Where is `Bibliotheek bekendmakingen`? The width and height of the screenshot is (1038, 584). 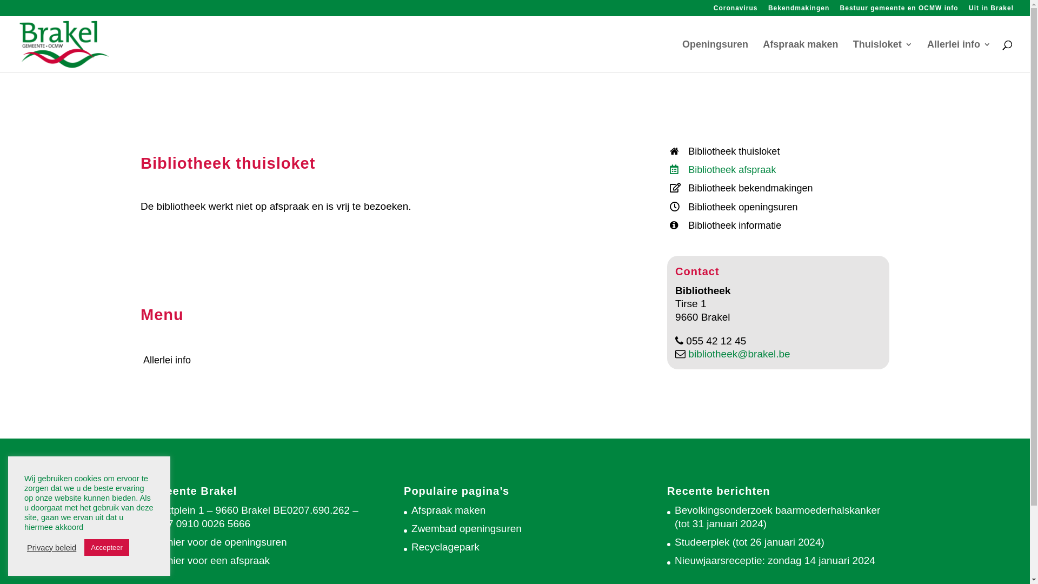
Bibliotheek bekendmakingen is located at coordinates (778, 188).